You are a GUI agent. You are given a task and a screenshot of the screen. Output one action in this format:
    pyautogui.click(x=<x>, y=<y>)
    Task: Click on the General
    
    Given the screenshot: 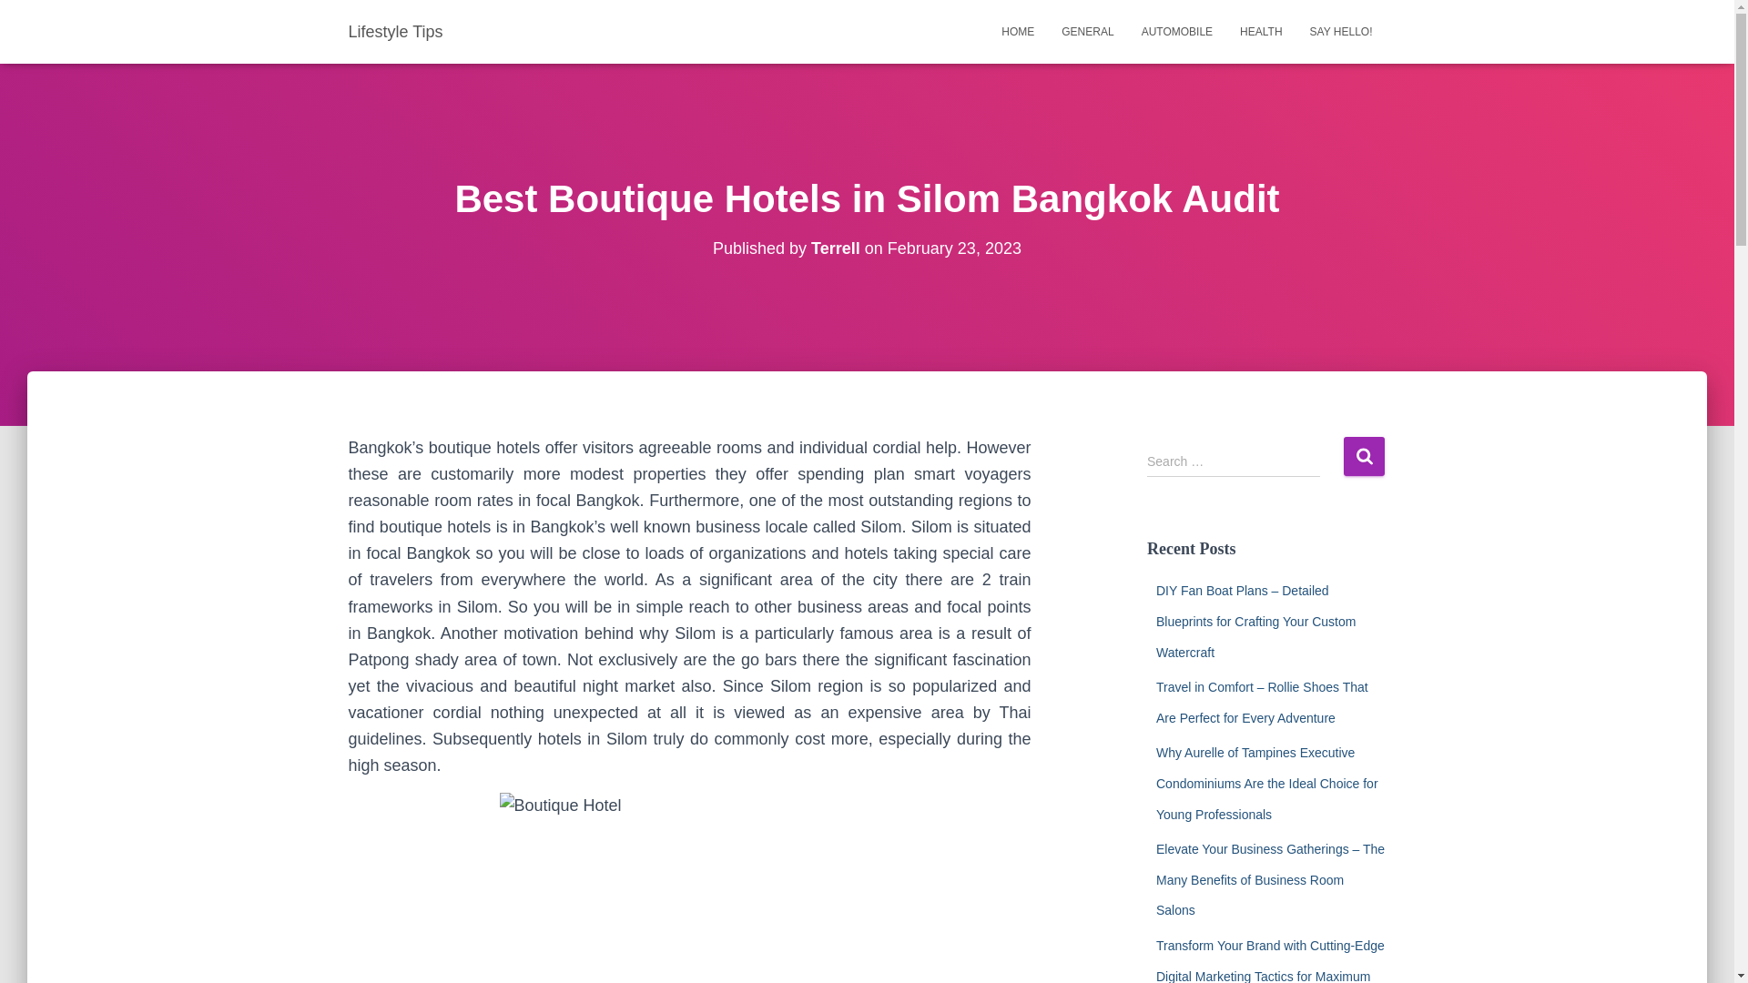 What is the action you would take?
    pyautogui.click(x=1087, y=31)
    